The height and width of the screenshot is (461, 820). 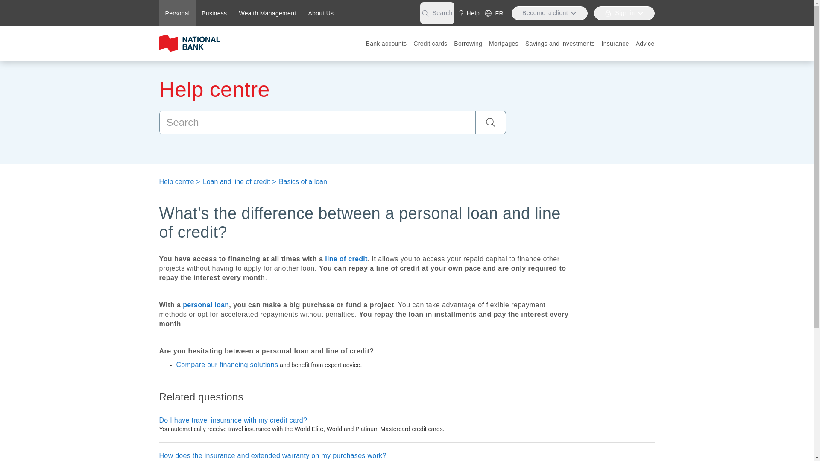 I want to click on Search, so click(x=437, y=13).